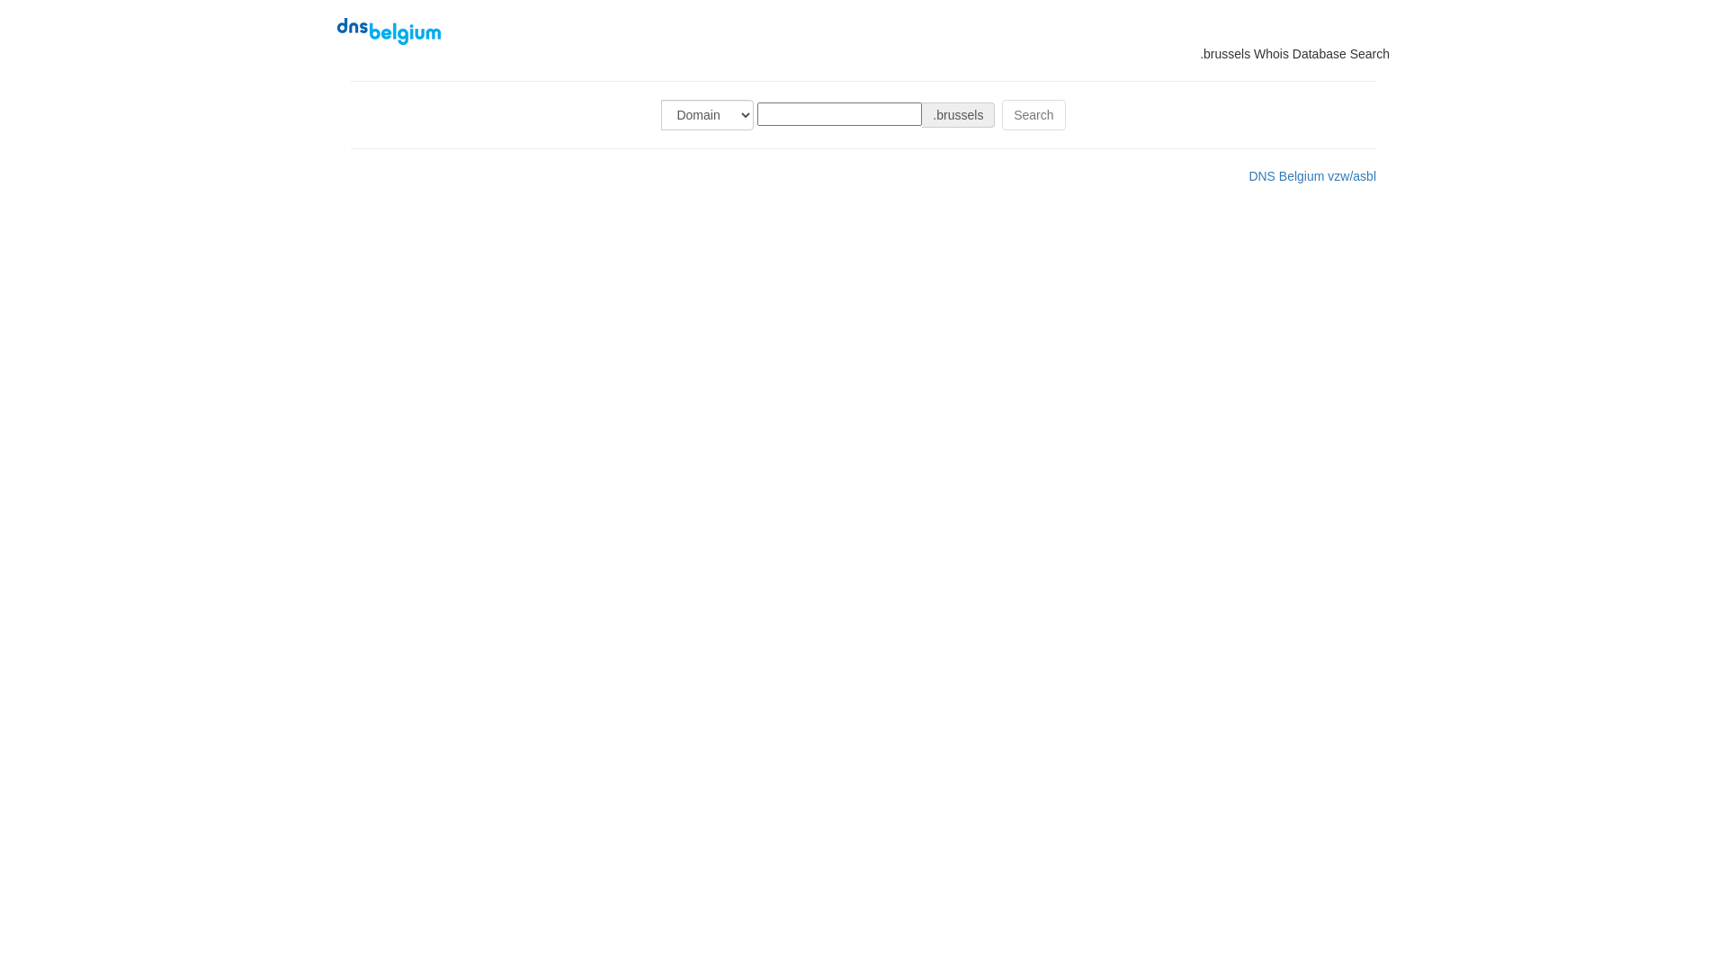  I want to click on Search, so click(1034, 115).